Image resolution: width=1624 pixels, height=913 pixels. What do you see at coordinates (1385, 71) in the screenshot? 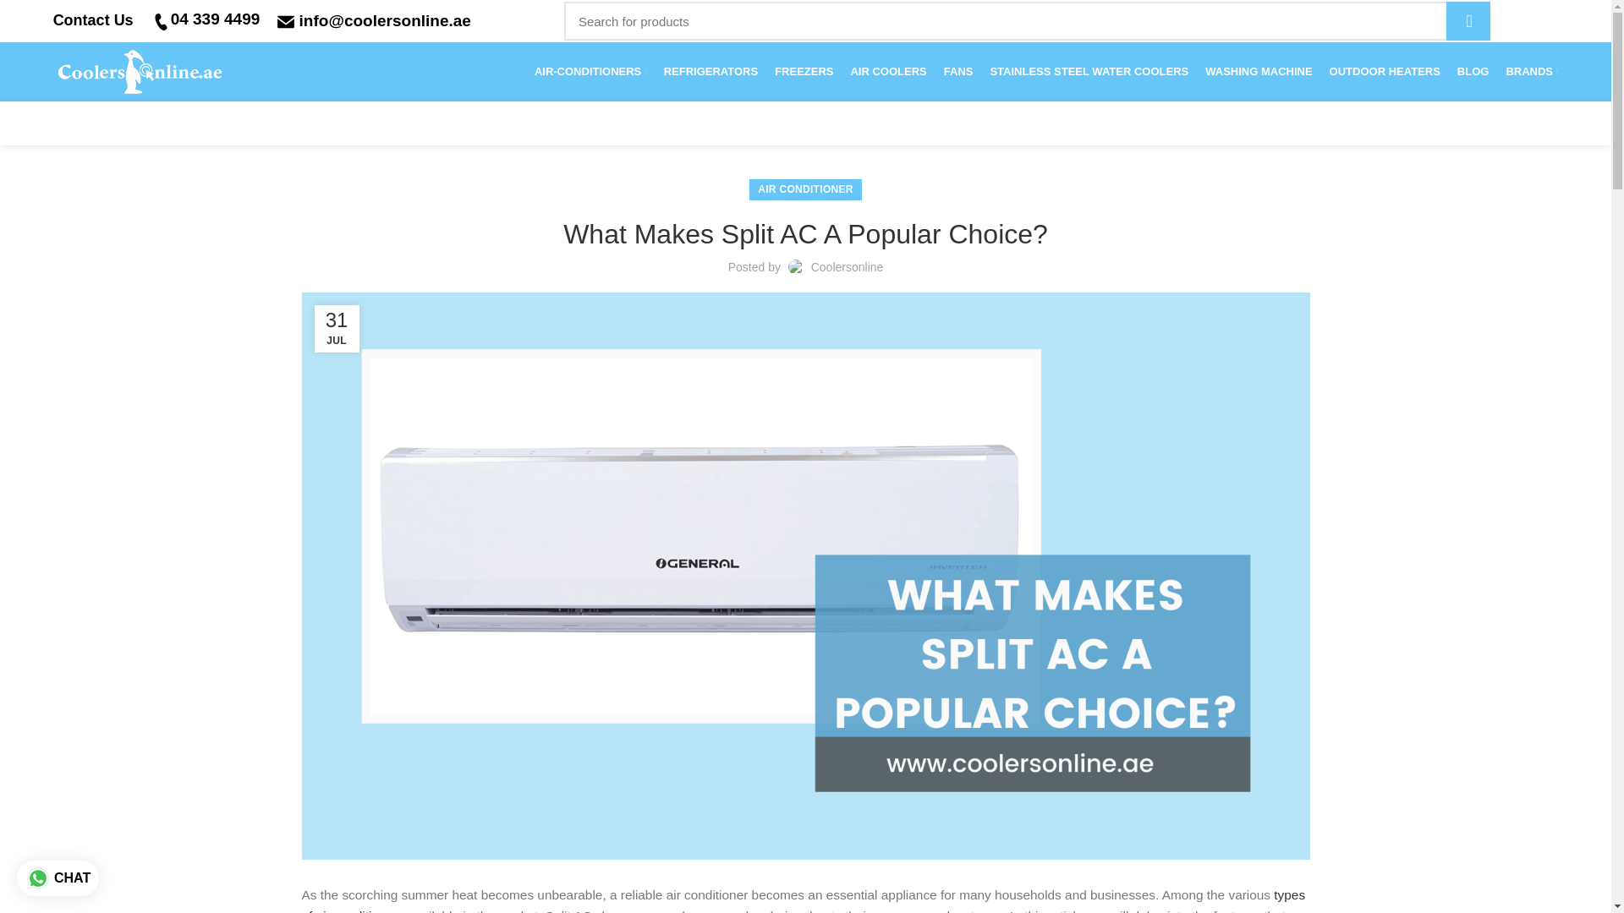
I see `OUTDOOR HEATERS` at bounding box center [1385, 71].